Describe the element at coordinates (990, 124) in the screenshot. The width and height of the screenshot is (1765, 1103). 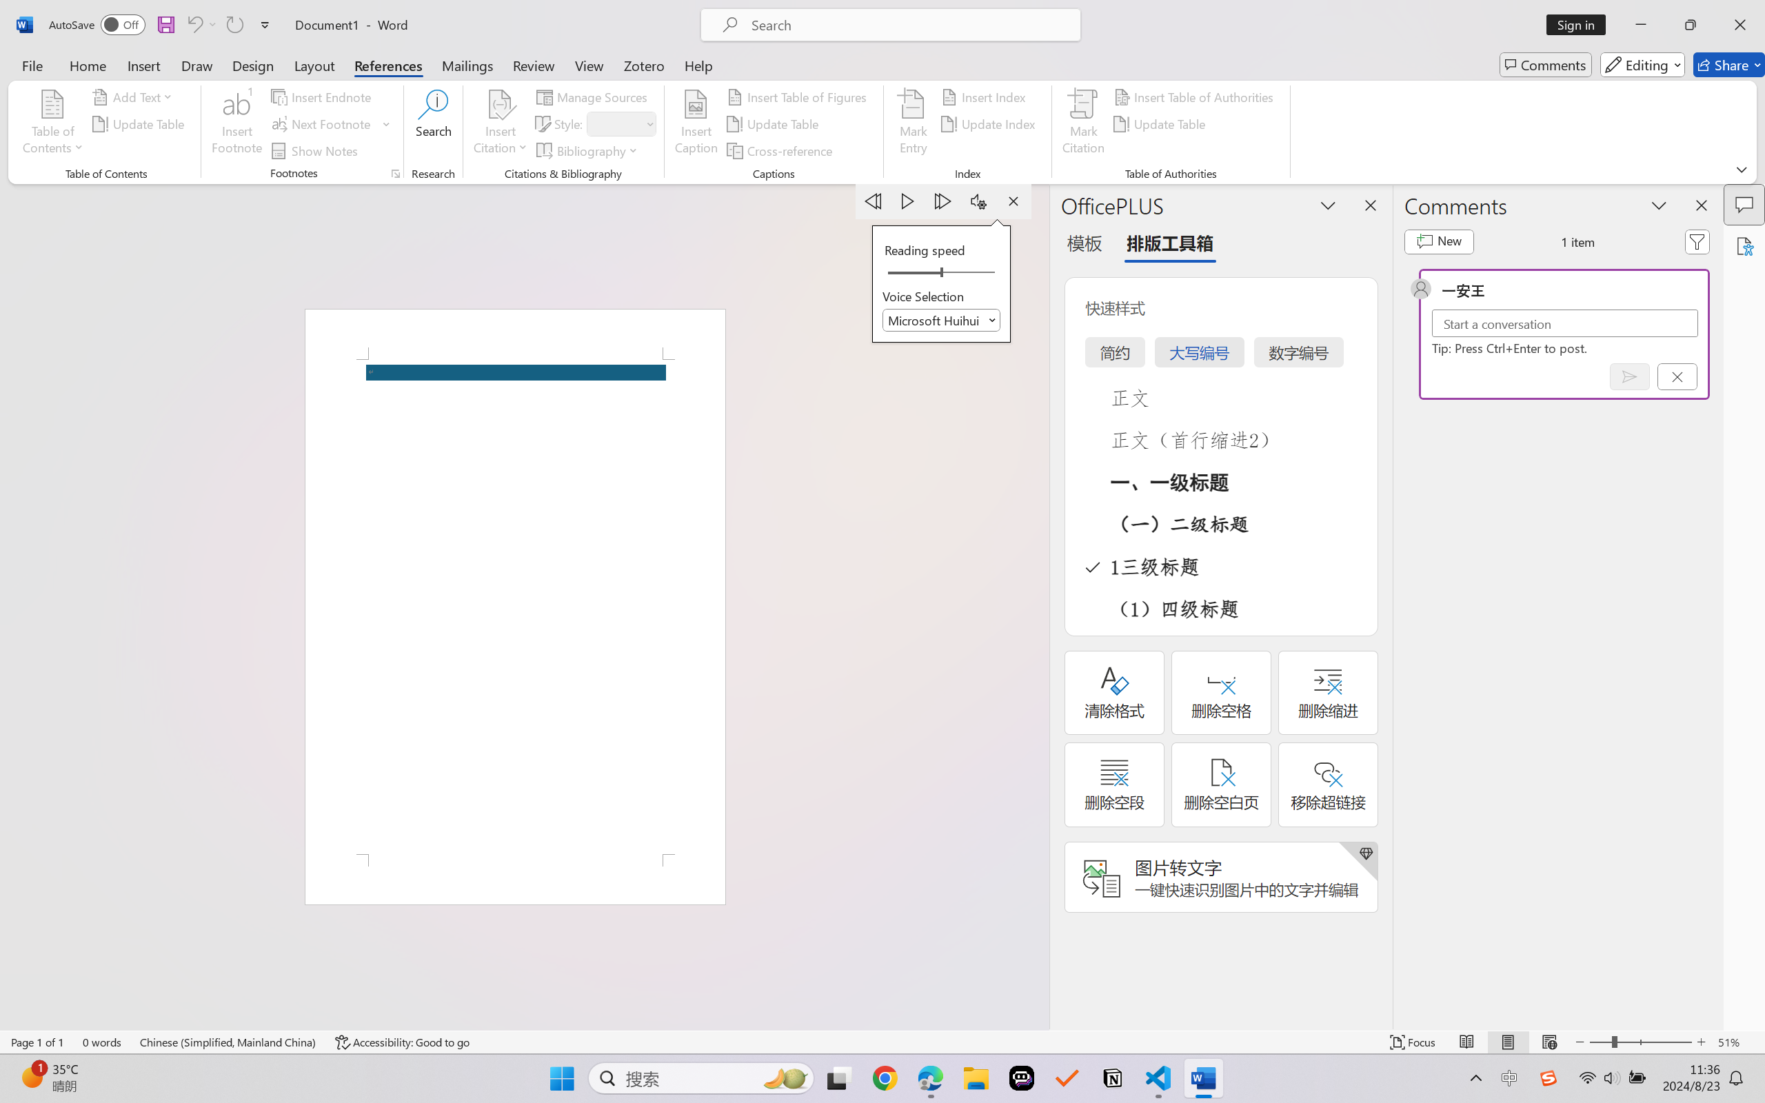
I see `Update Index` at that location.